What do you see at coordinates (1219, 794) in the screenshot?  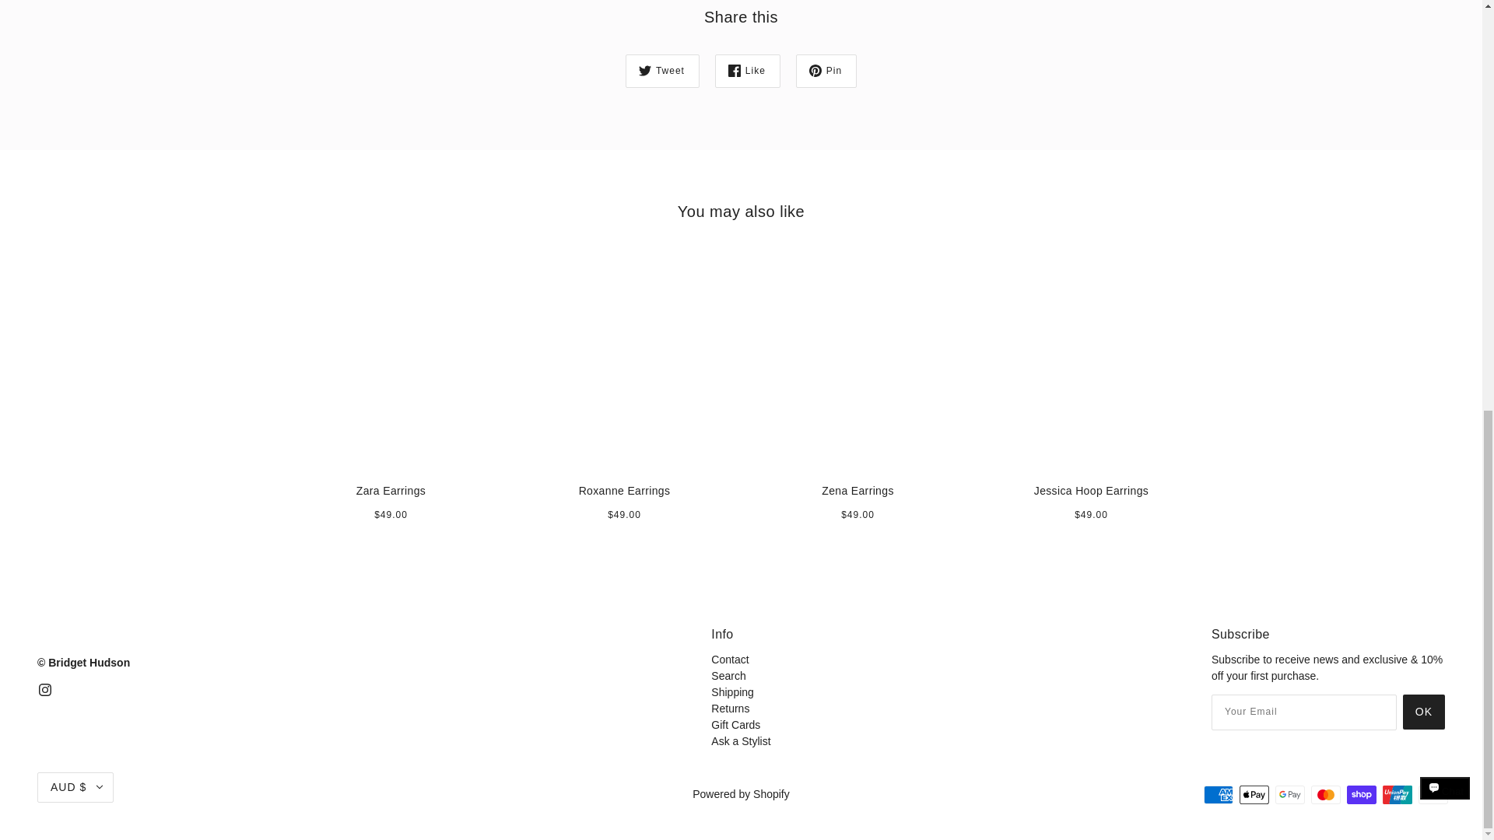 I see `American Express` at bounding box center [1219, 794].